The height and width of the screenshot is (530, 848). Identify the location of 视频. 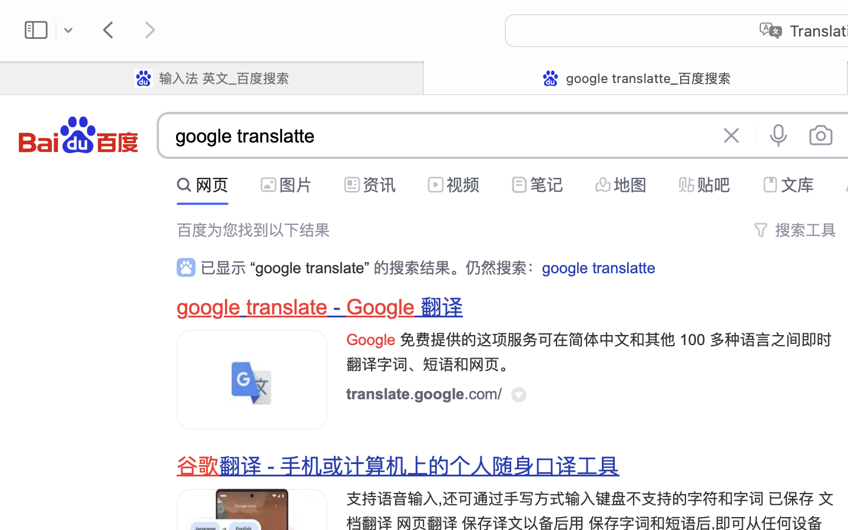
(463, 185).